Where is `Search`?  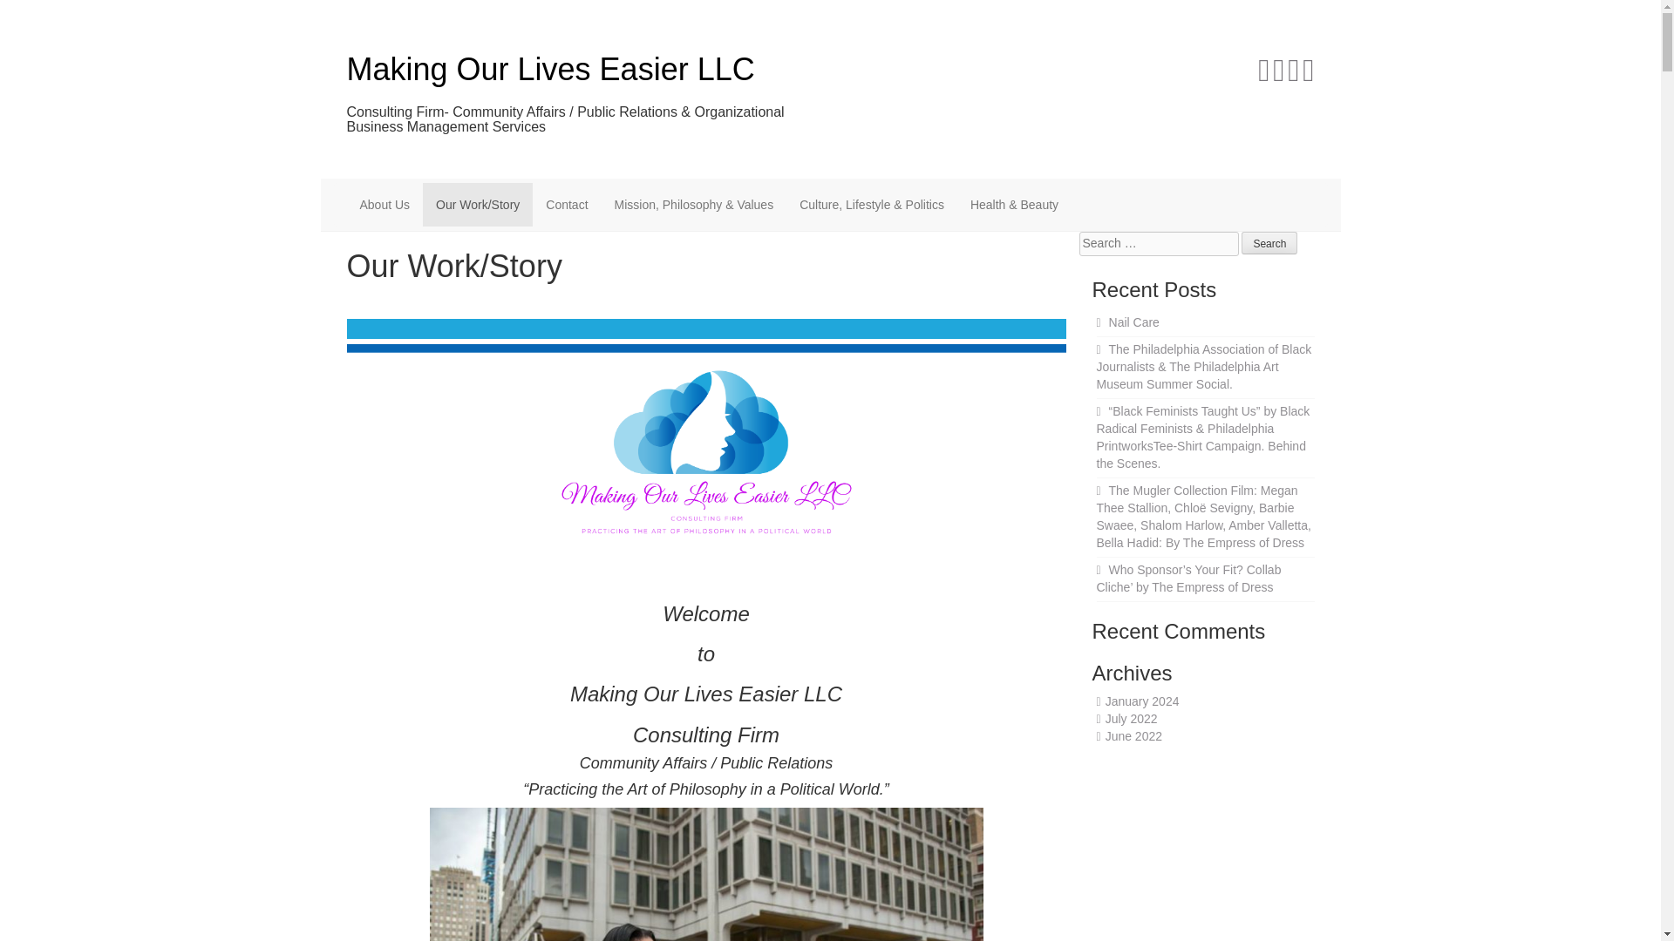
Search is located at coordinates (1269, 242).